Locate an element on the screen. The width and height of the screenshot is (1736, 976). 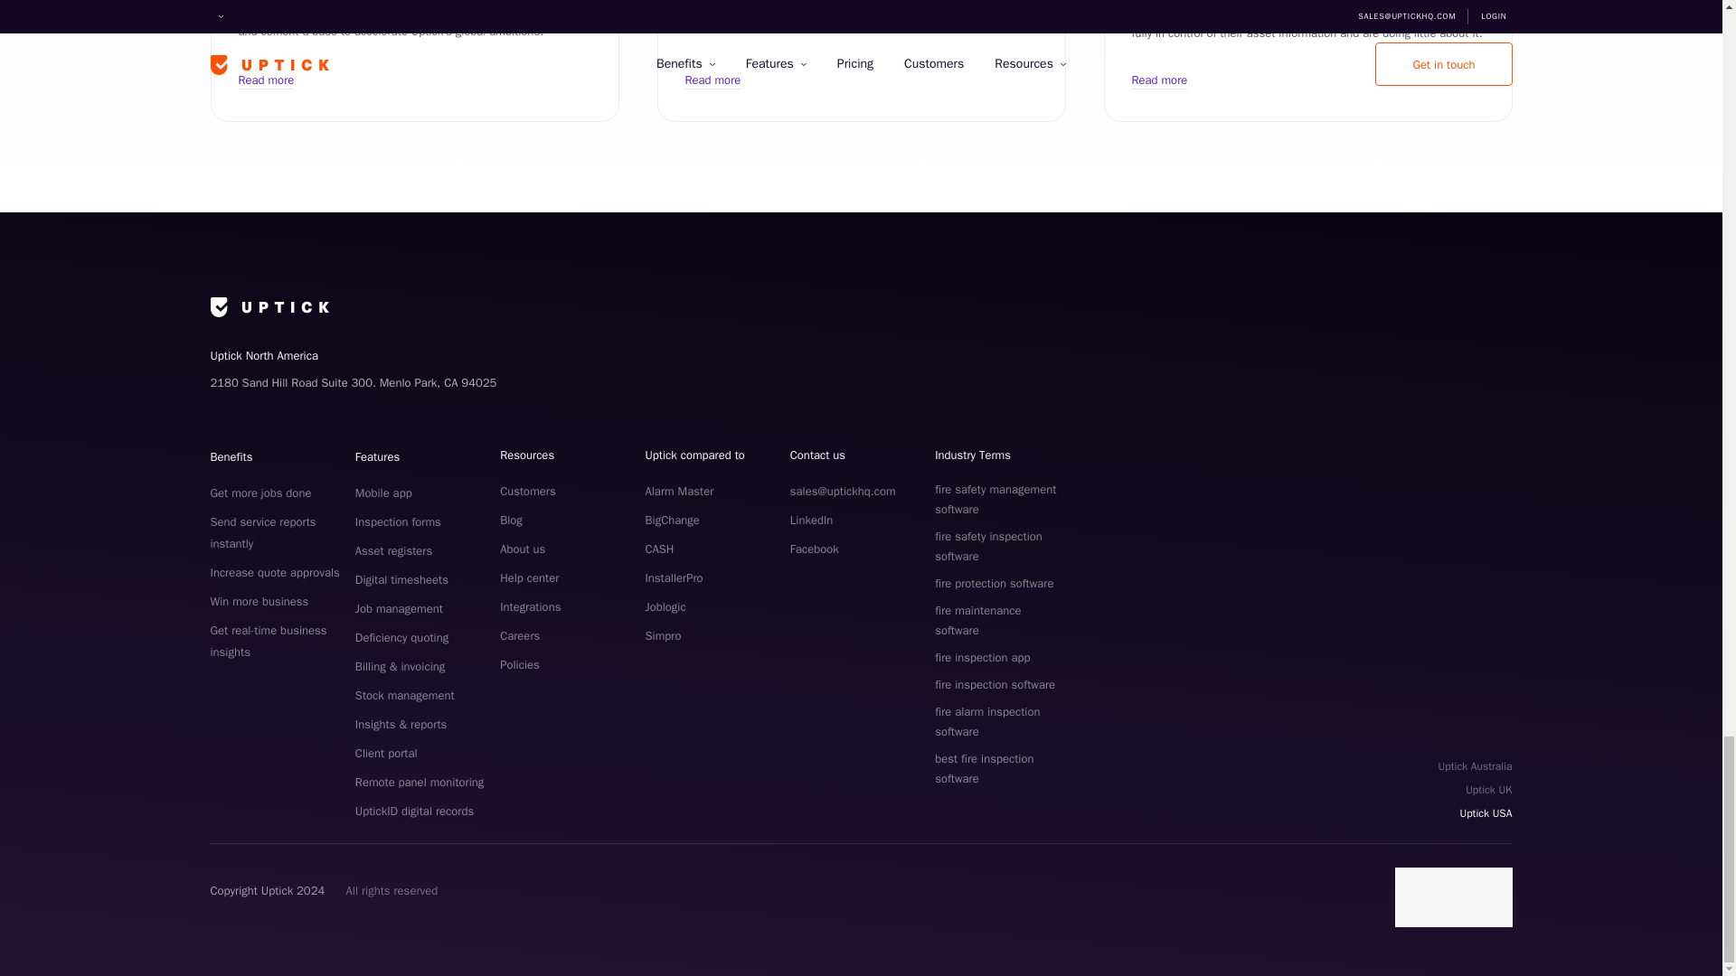
Send service reports instantly is located at coordinates (262, 533).